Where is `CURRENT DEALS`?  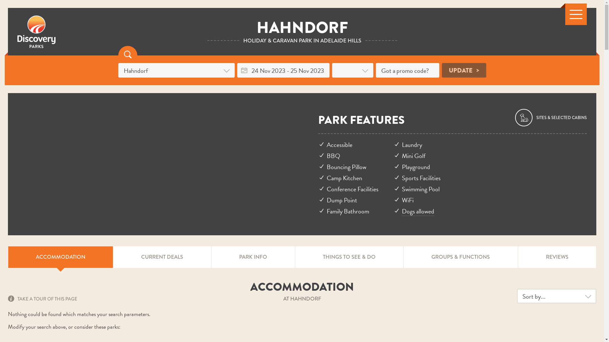
CURRENT DEALS is located at coordinates (162, 257).